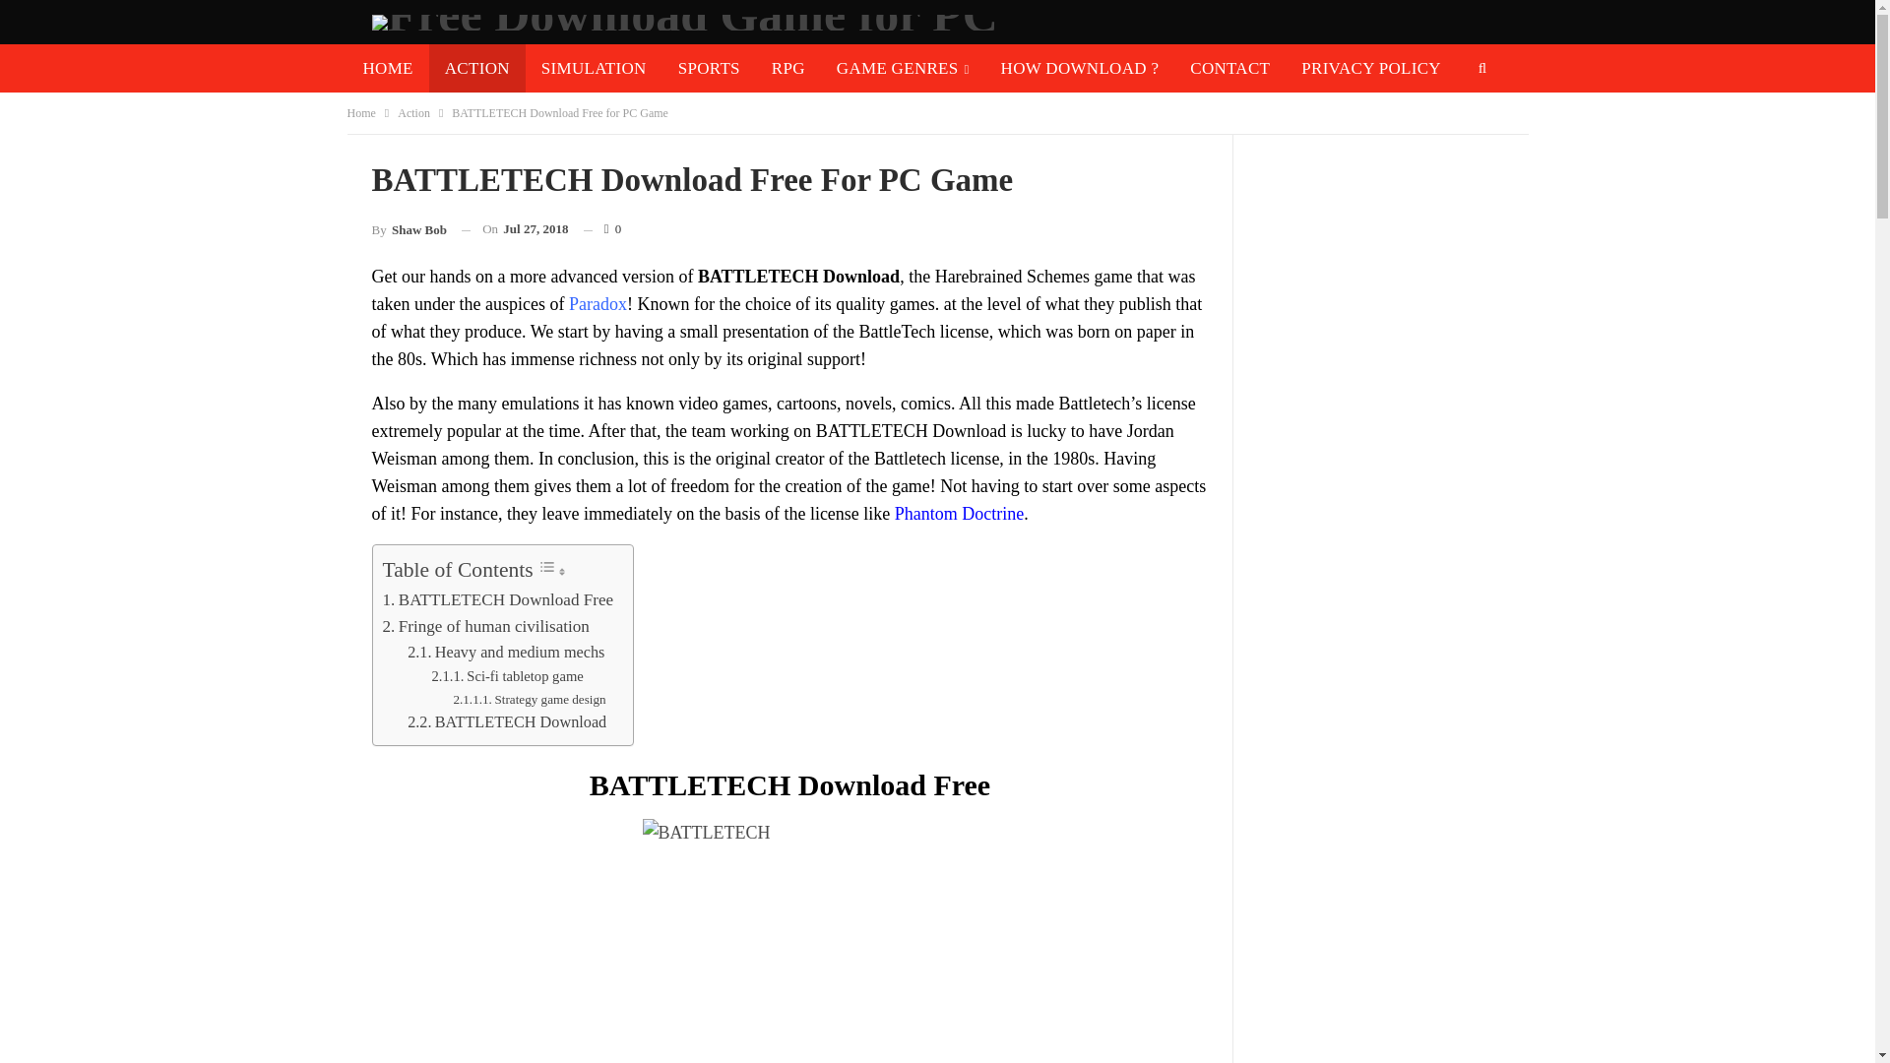  I want to click on Action, so click(413, 112).